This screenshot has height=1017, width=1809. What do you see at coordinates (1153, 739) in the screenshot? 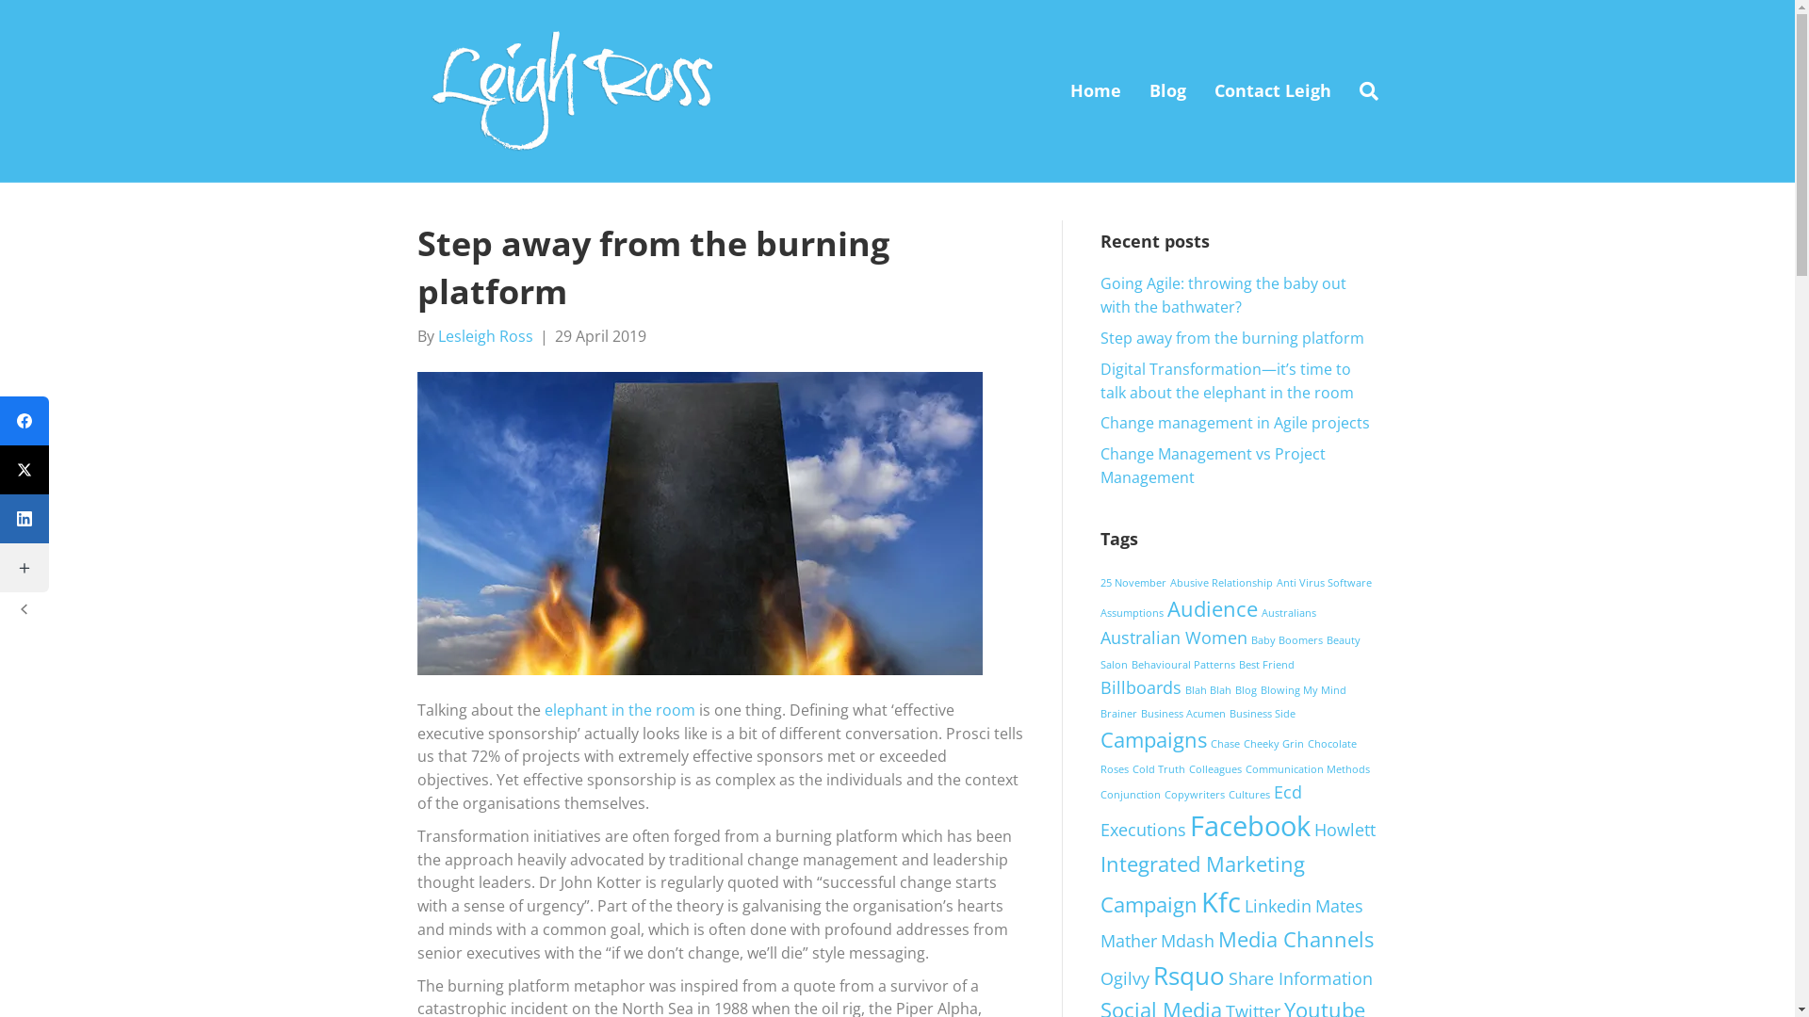
I see `Campaigns` at bounding box center [1153, 739].